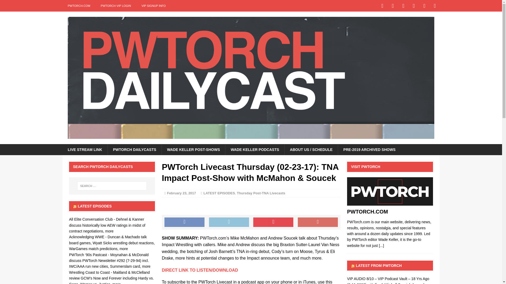 The image size is (506, 284). What do you see at coordinates (382, 245) in the screenshot?
I see `PWTORCH.COM` at bounding box center [382, 245].